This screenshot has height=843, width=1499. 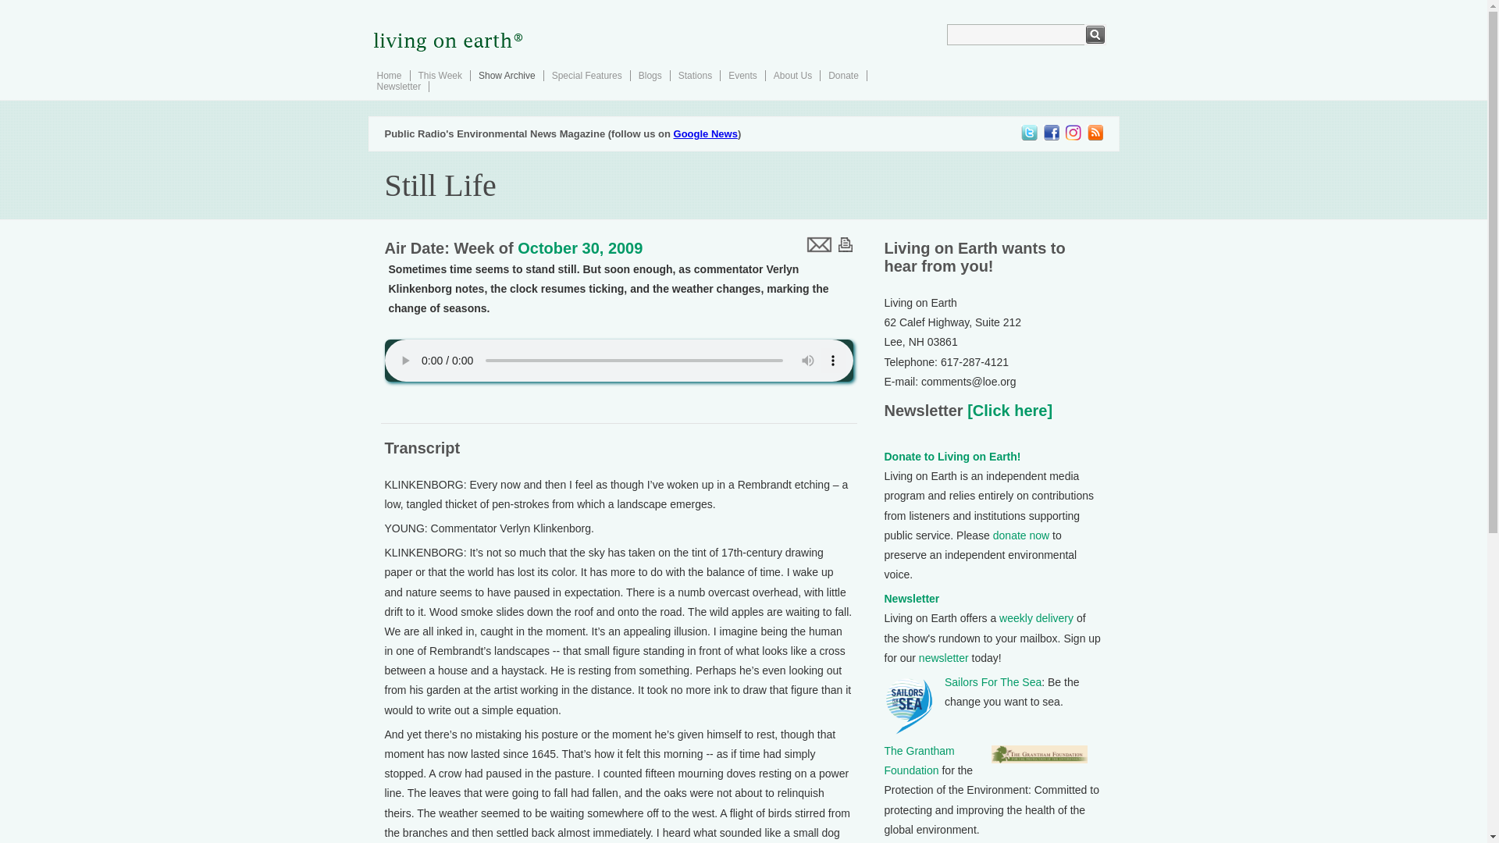 I want to click on Newsletter, so click(x=398, y=86).